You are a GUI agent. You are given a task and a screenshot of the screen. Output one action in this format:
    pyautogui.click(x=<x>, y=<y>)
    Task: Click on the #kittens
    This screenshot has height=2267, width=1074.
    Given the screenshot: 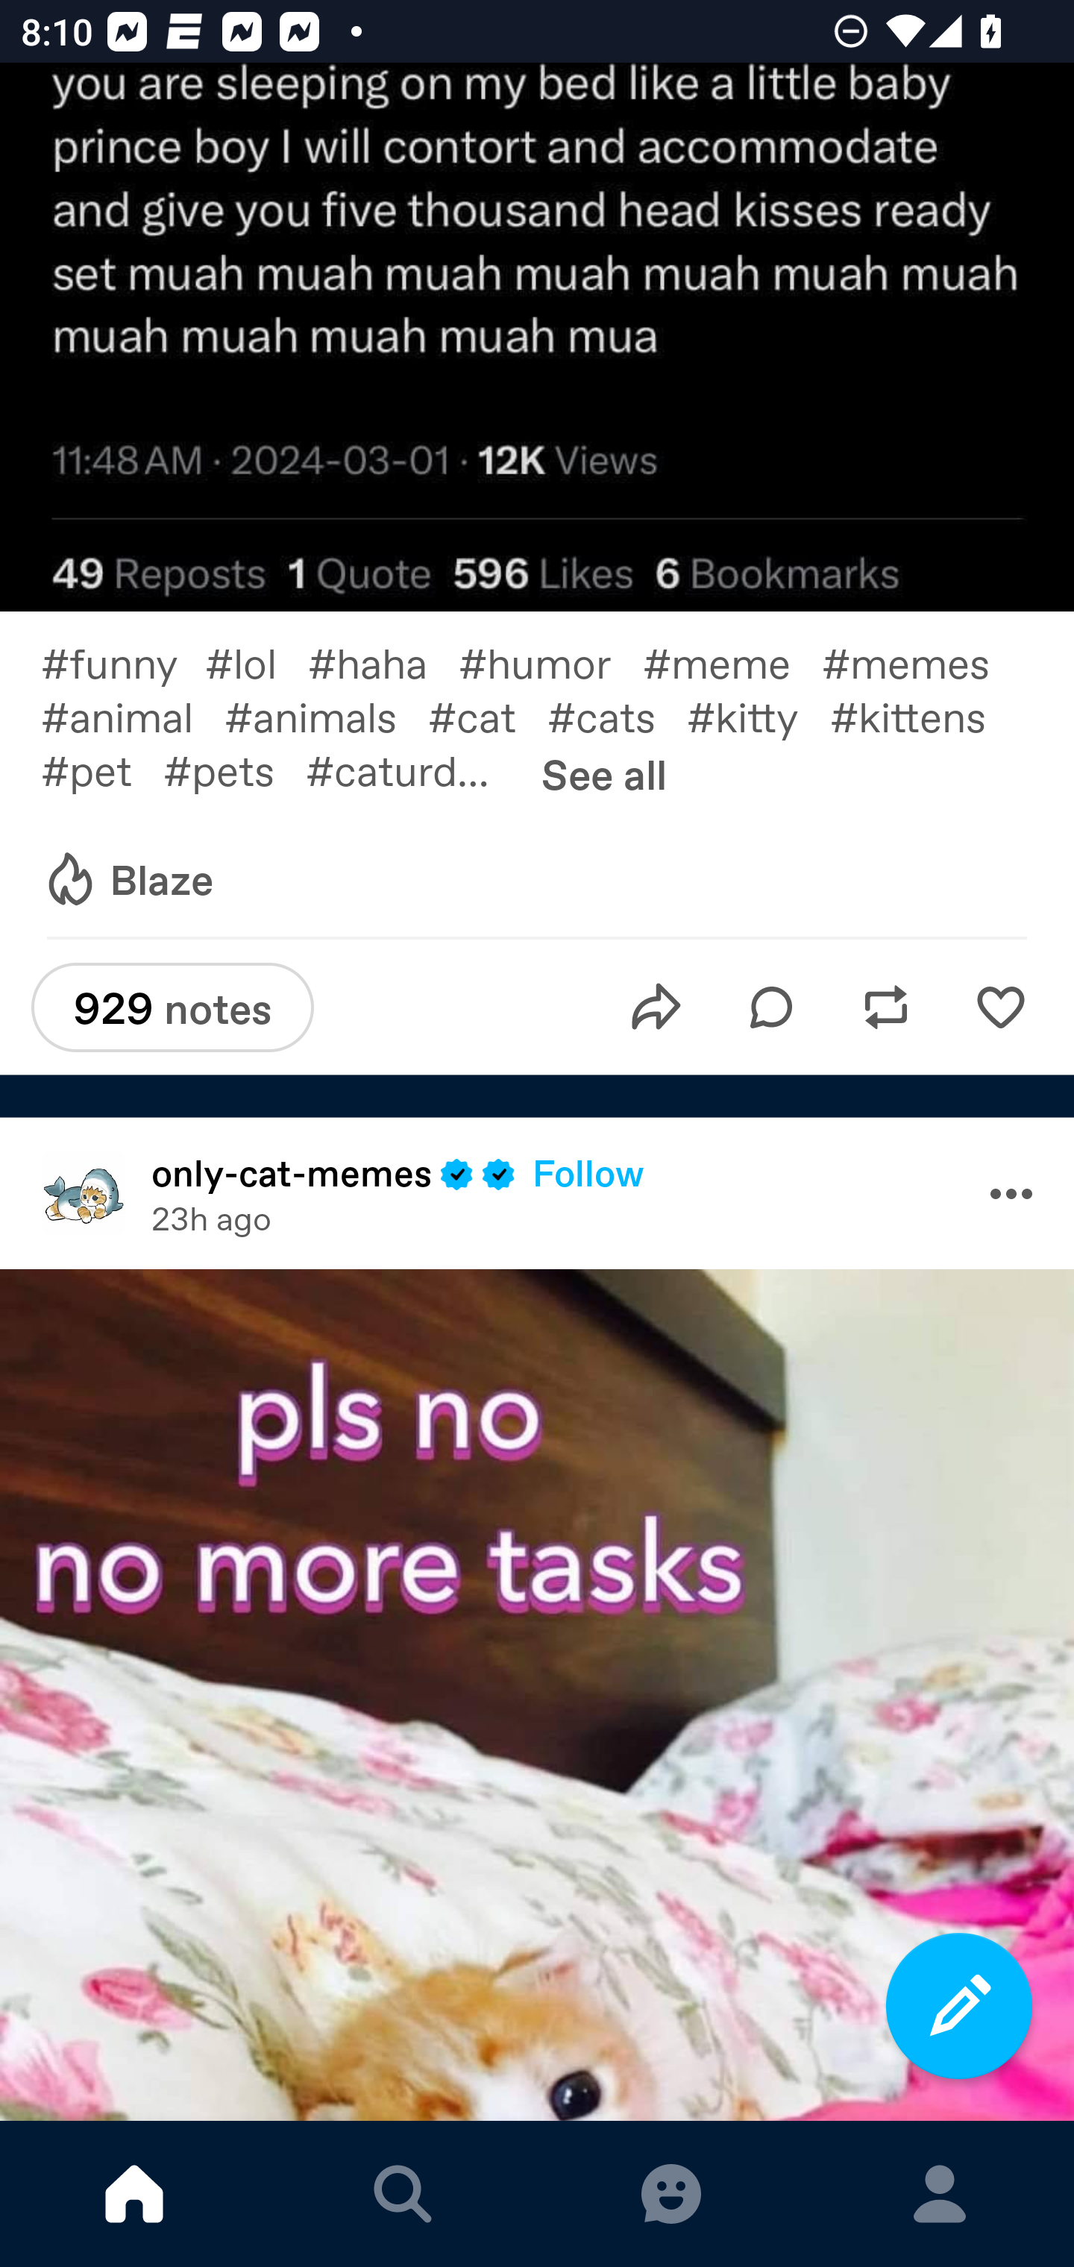 What is the action you would take?
    pyautogui.click(x=923, y=716)
    